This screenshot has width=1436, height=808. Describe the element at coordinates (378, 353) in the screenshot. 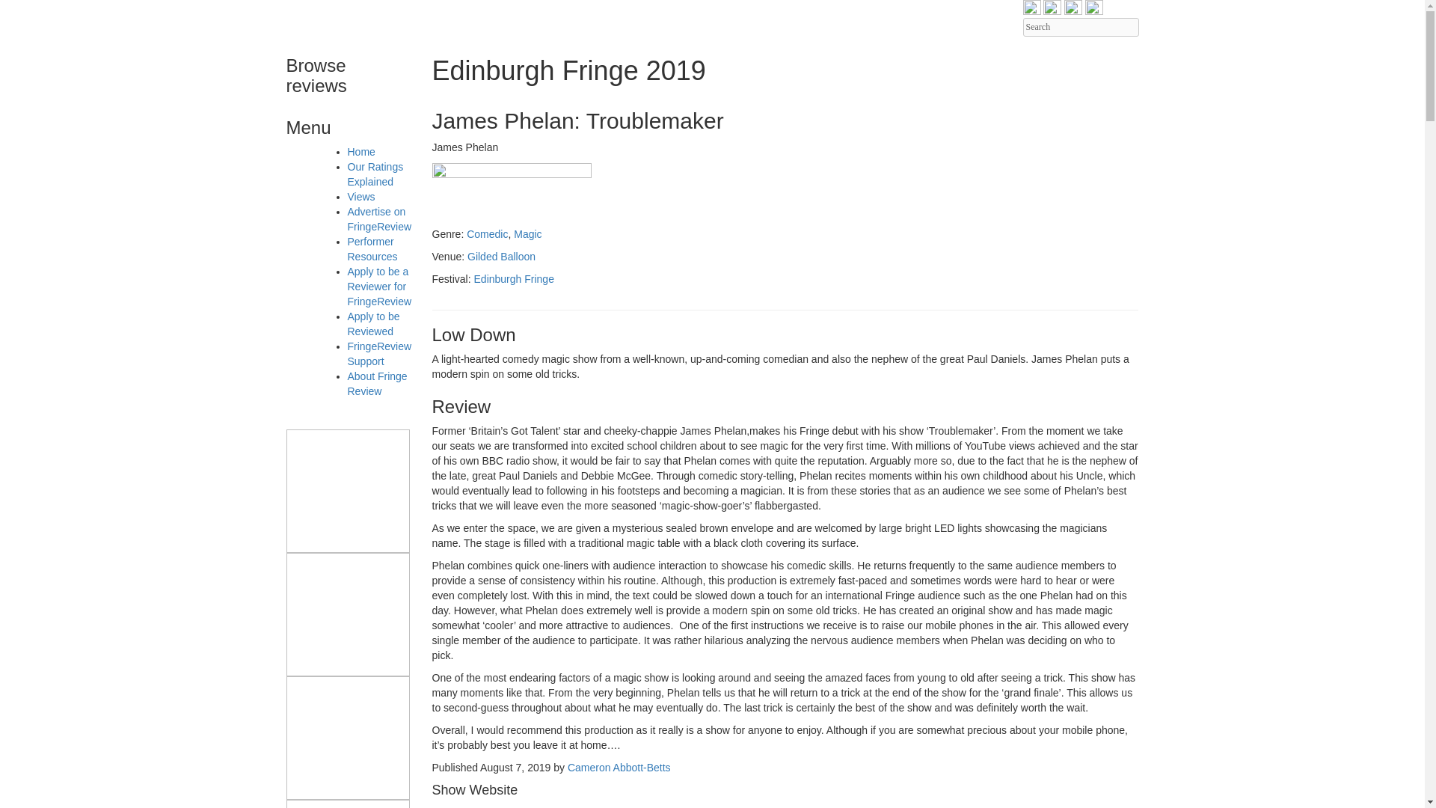

I see `FringeReview Support` at that location.